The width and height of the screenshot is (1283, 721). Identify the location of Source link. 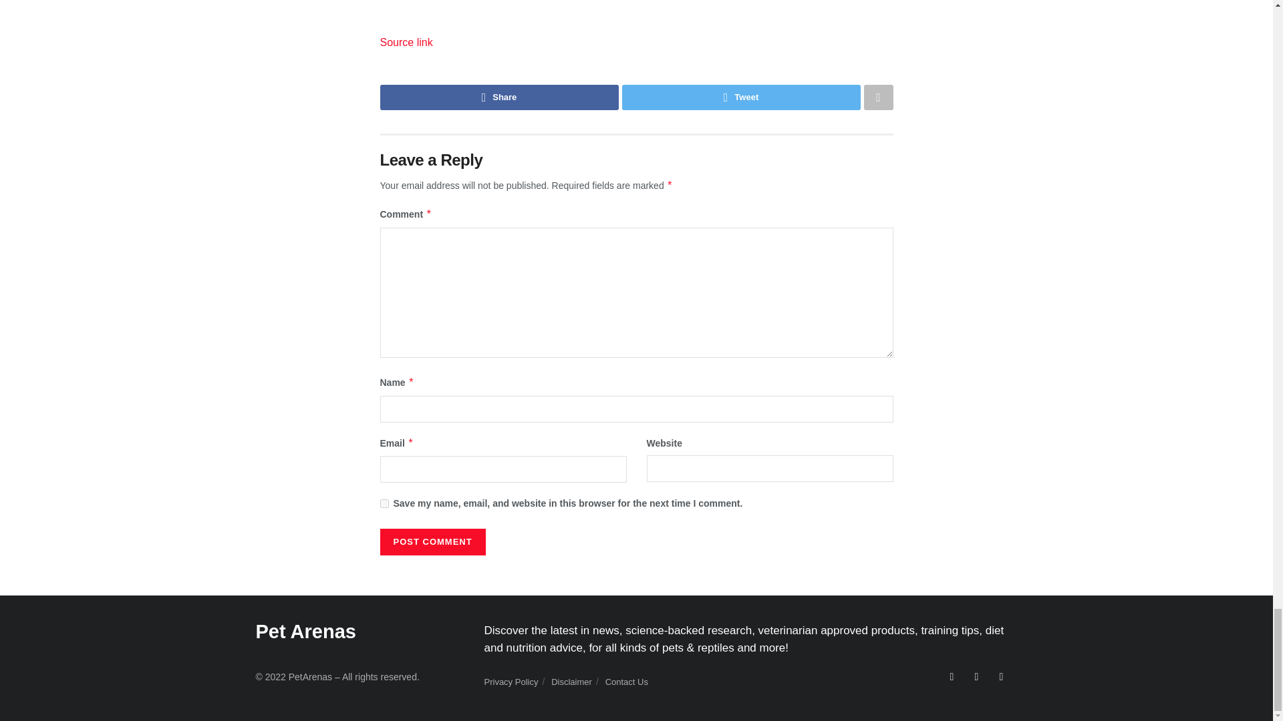
(406, 43).